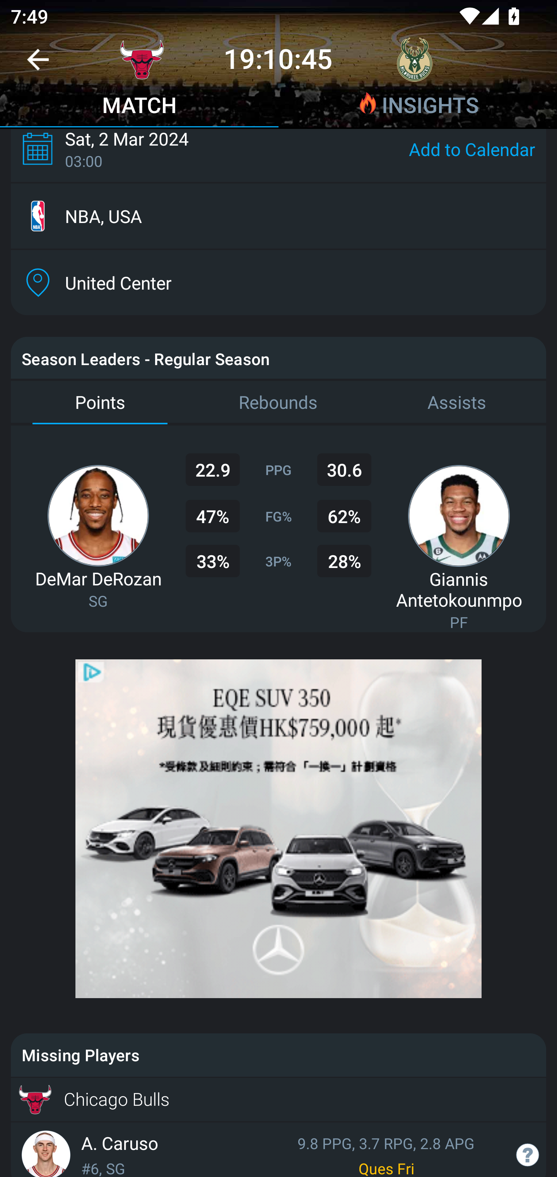 The width and height of the screenshot is (557, 1177). Describe the element at coordinates (38, 65) in the screenshot. I see `Navigate up` at that location.